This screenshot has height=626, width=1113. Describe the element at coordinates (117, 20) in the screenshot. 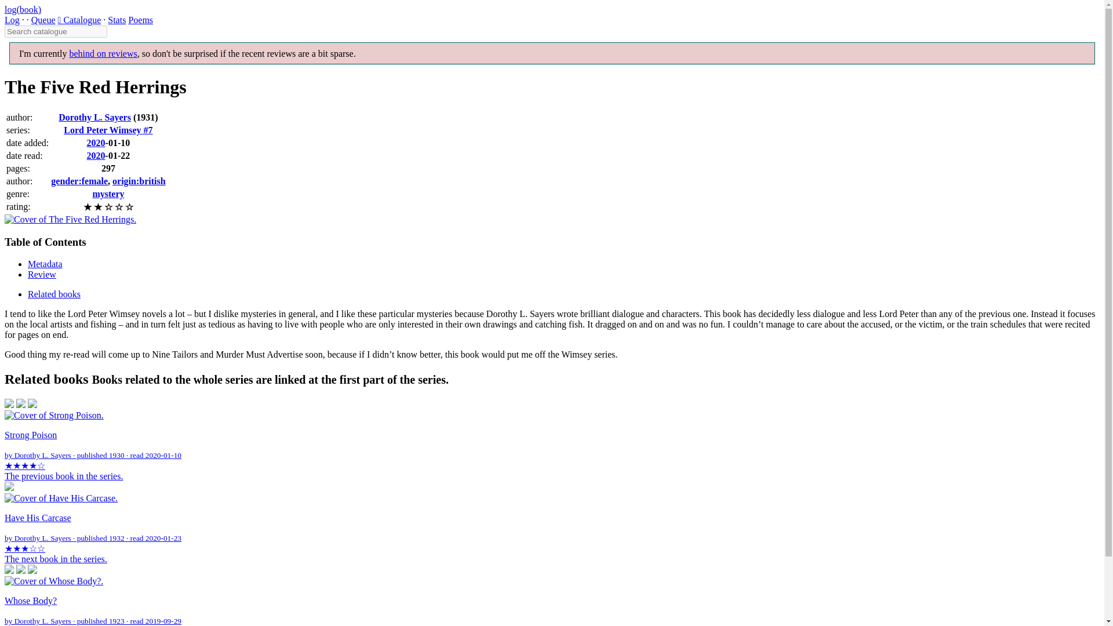

I see `Stats` at that location.